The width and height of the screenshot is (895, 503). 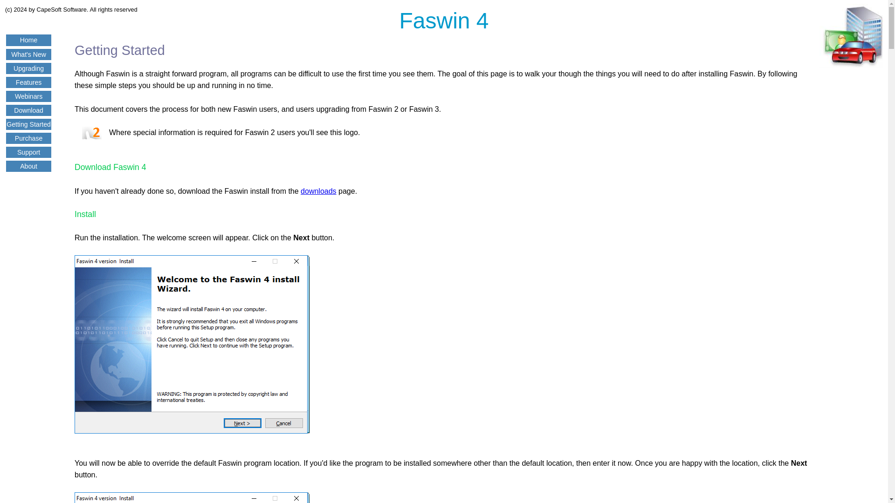 I want to click on Home, so click(x=28, y=40).